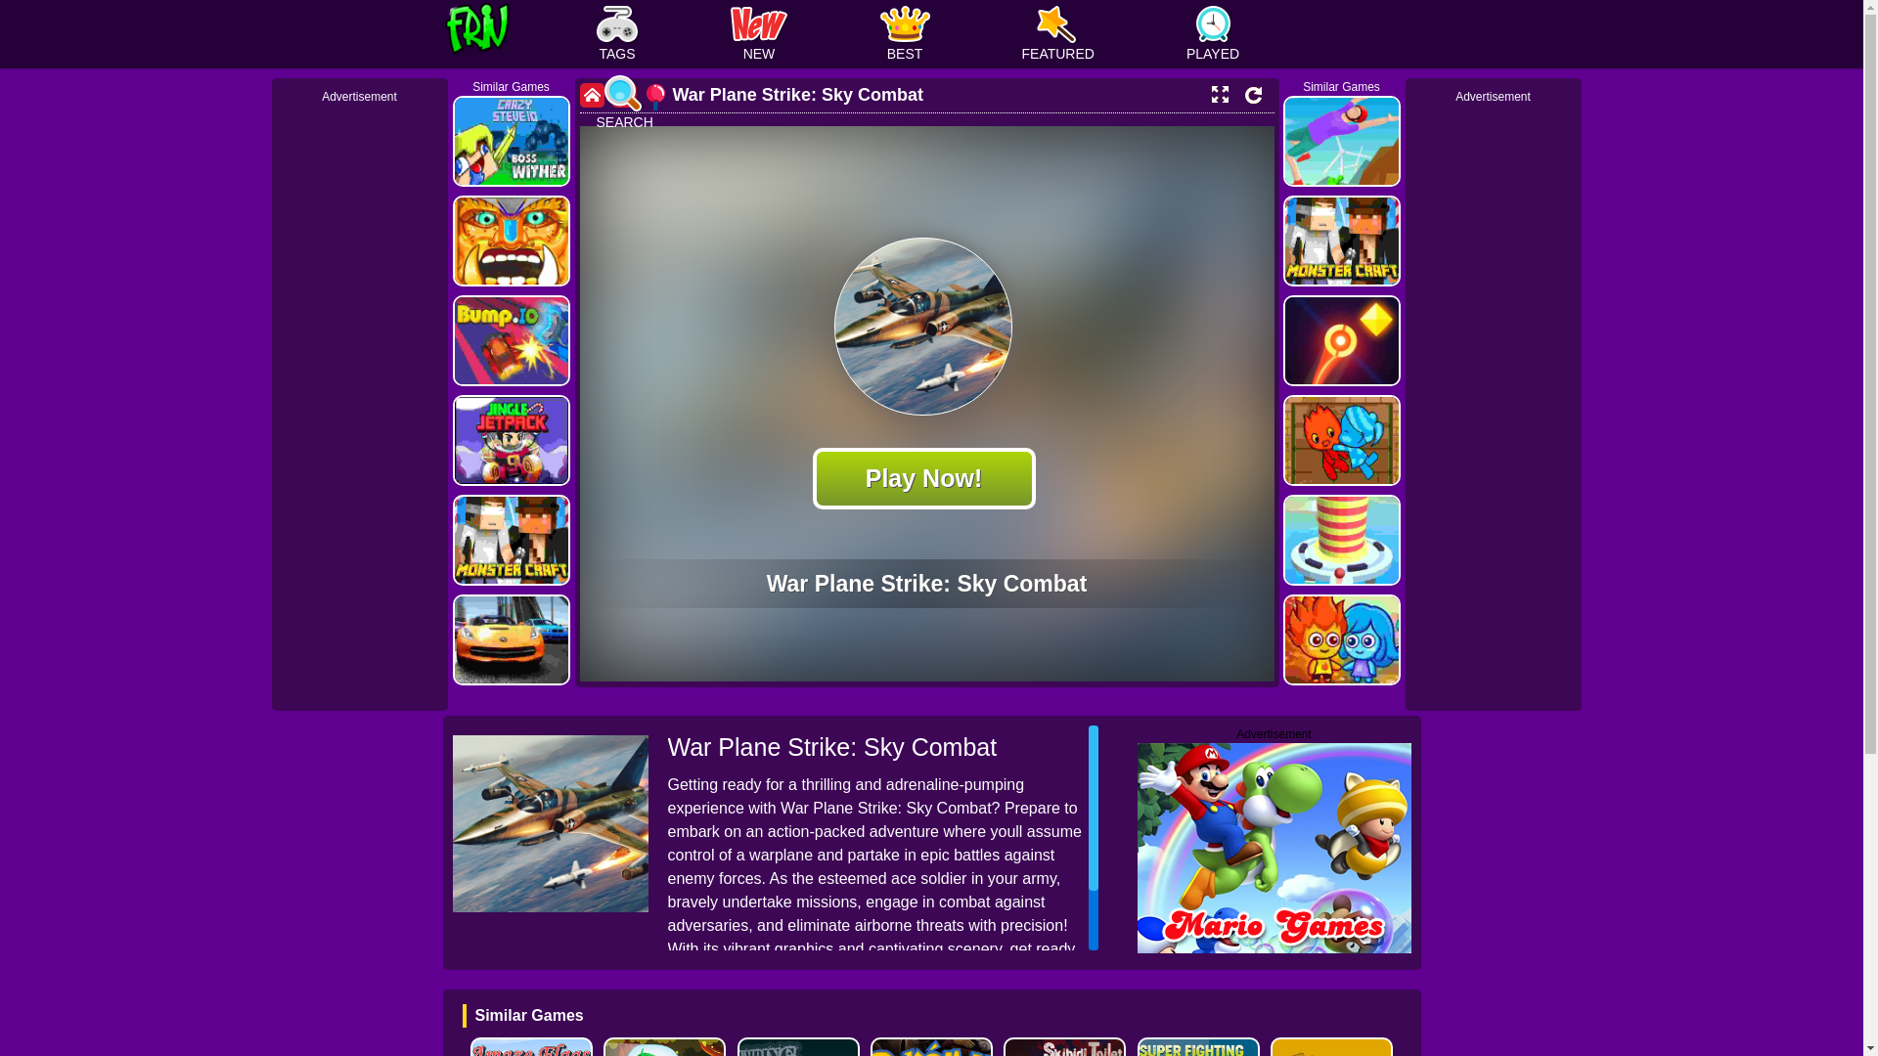 This screenshot has width=1878, height=1056. What do you see at coordinates (617, 34) in the screenshot?
I see `TAGS` at bounding box center [617, 34].